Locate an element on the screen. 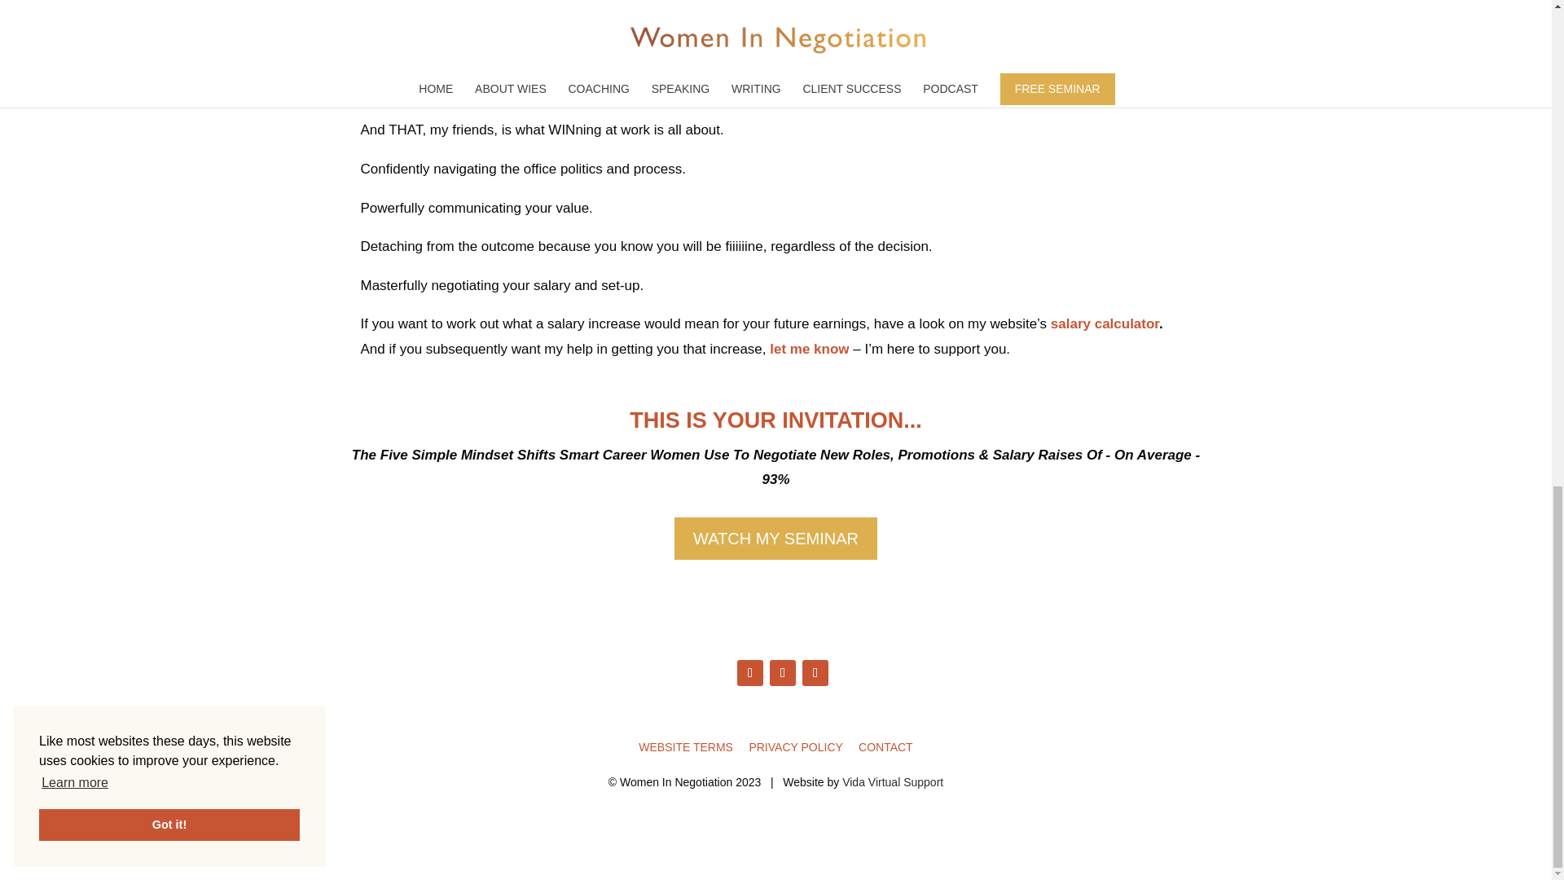 The width and height of the screenshot is (1564, 880). let me know is located at coordinates (809, 349).